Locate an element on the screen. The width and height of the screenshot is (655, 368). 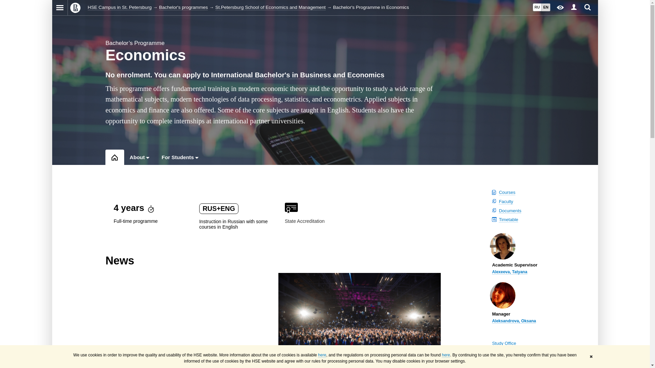
For Students is located at coordinates (178, 157).